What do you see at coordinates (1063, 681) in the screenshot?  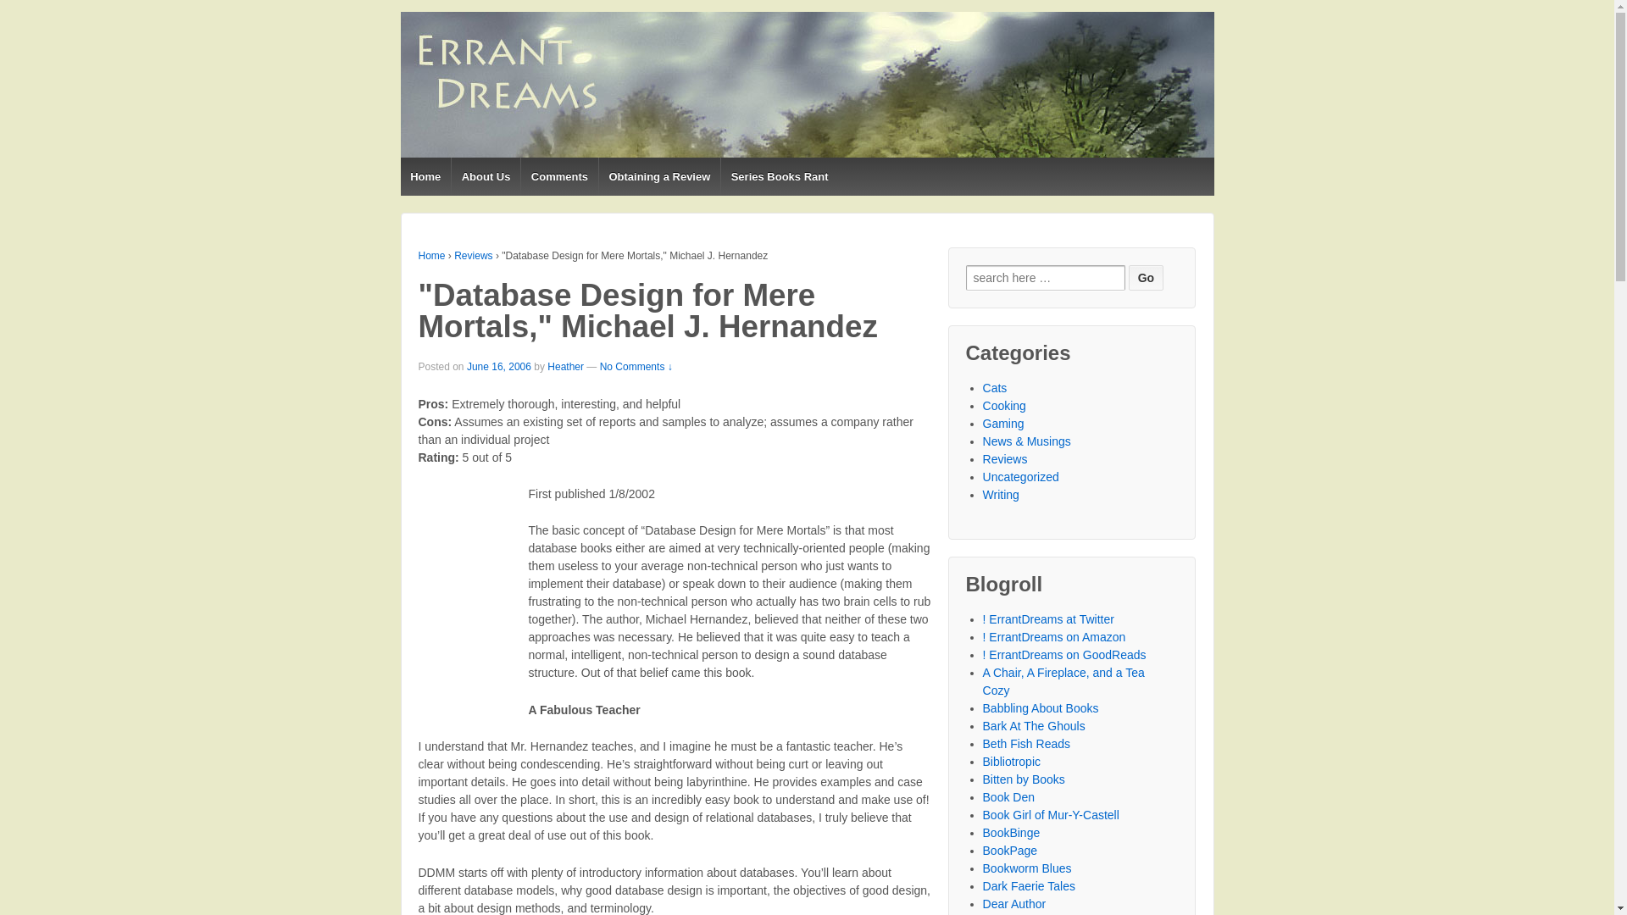 I see `A Chair, A Fireplace, and a Tea Cozy` at bounding box center [1063, 681].